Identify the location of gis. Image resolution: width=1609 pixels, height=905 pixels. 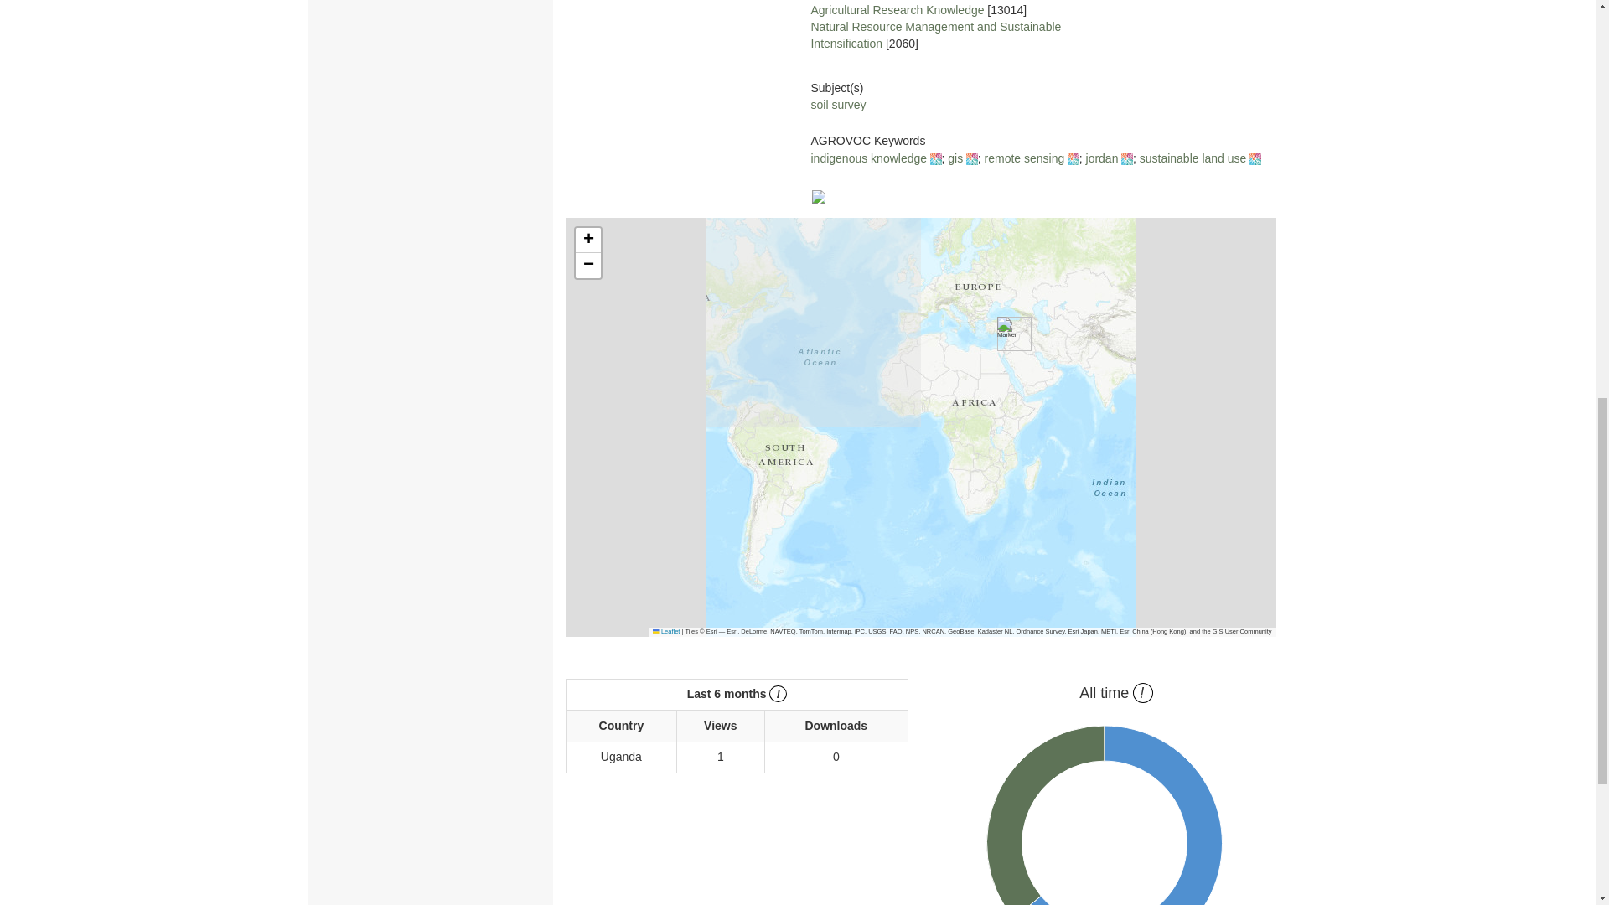
(955, 158).